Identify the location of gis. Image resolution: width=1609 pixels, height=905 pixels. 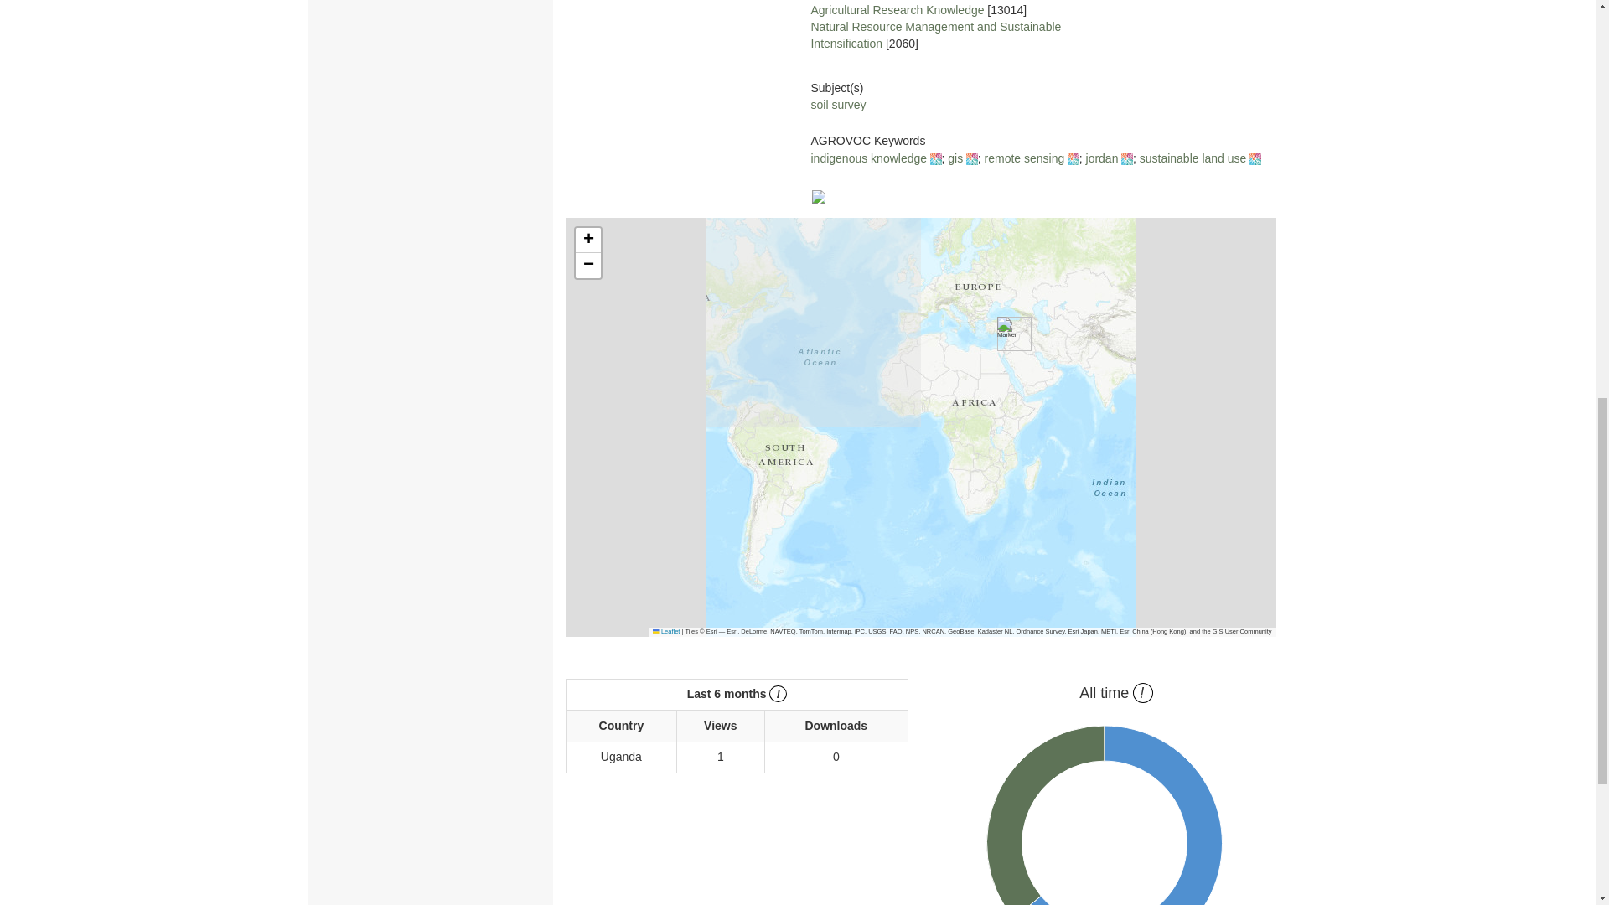
(955, 158).